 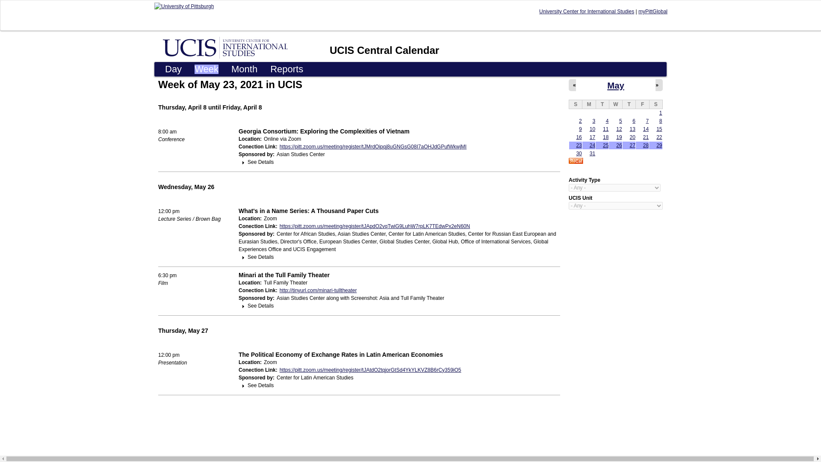 I want to click on Add to My Calendar, so click(x=576, y=161).